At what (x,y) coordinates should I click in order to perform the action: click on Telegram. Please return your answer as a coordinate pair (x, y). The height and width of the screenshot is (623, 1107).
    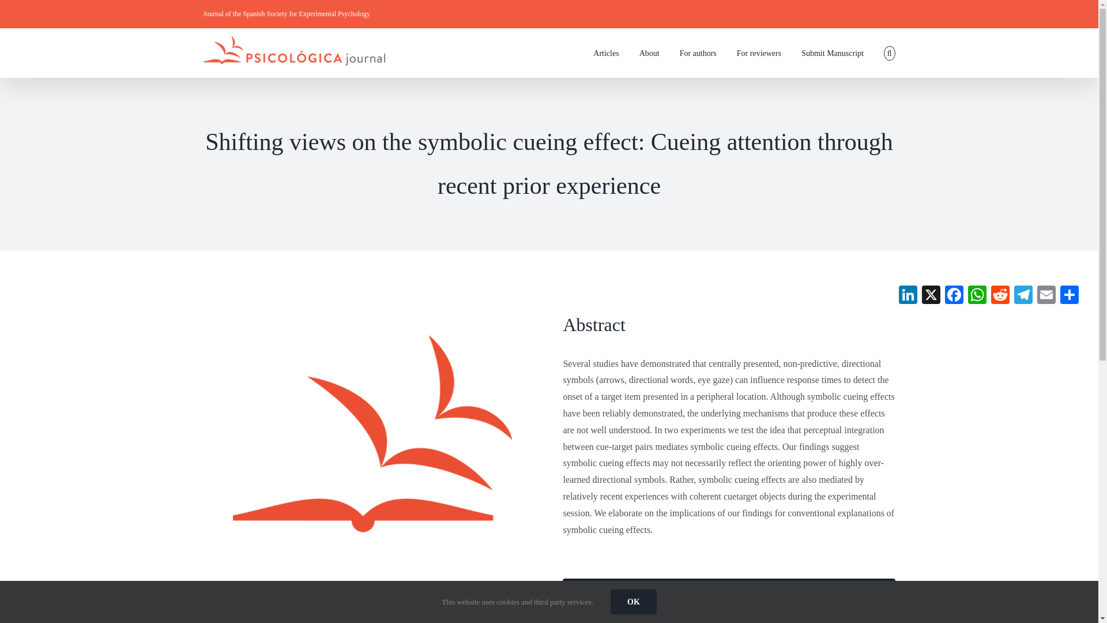
    Looking at the image, I should click on (1023, 296).